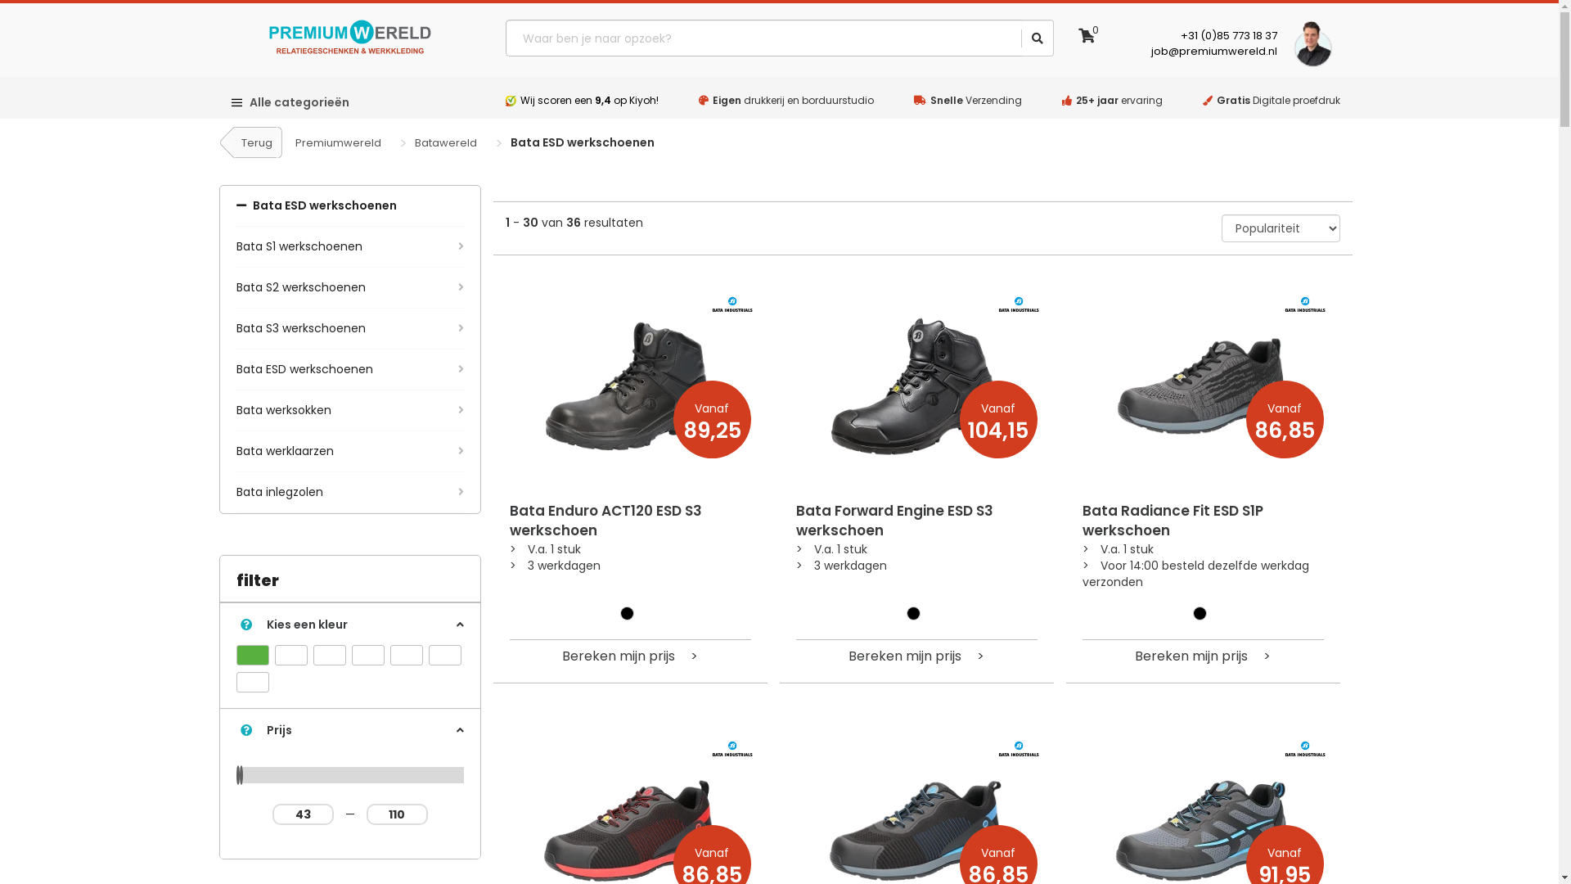  I want to click on +31 (0)85 773 18 37, so click(1229, 36).